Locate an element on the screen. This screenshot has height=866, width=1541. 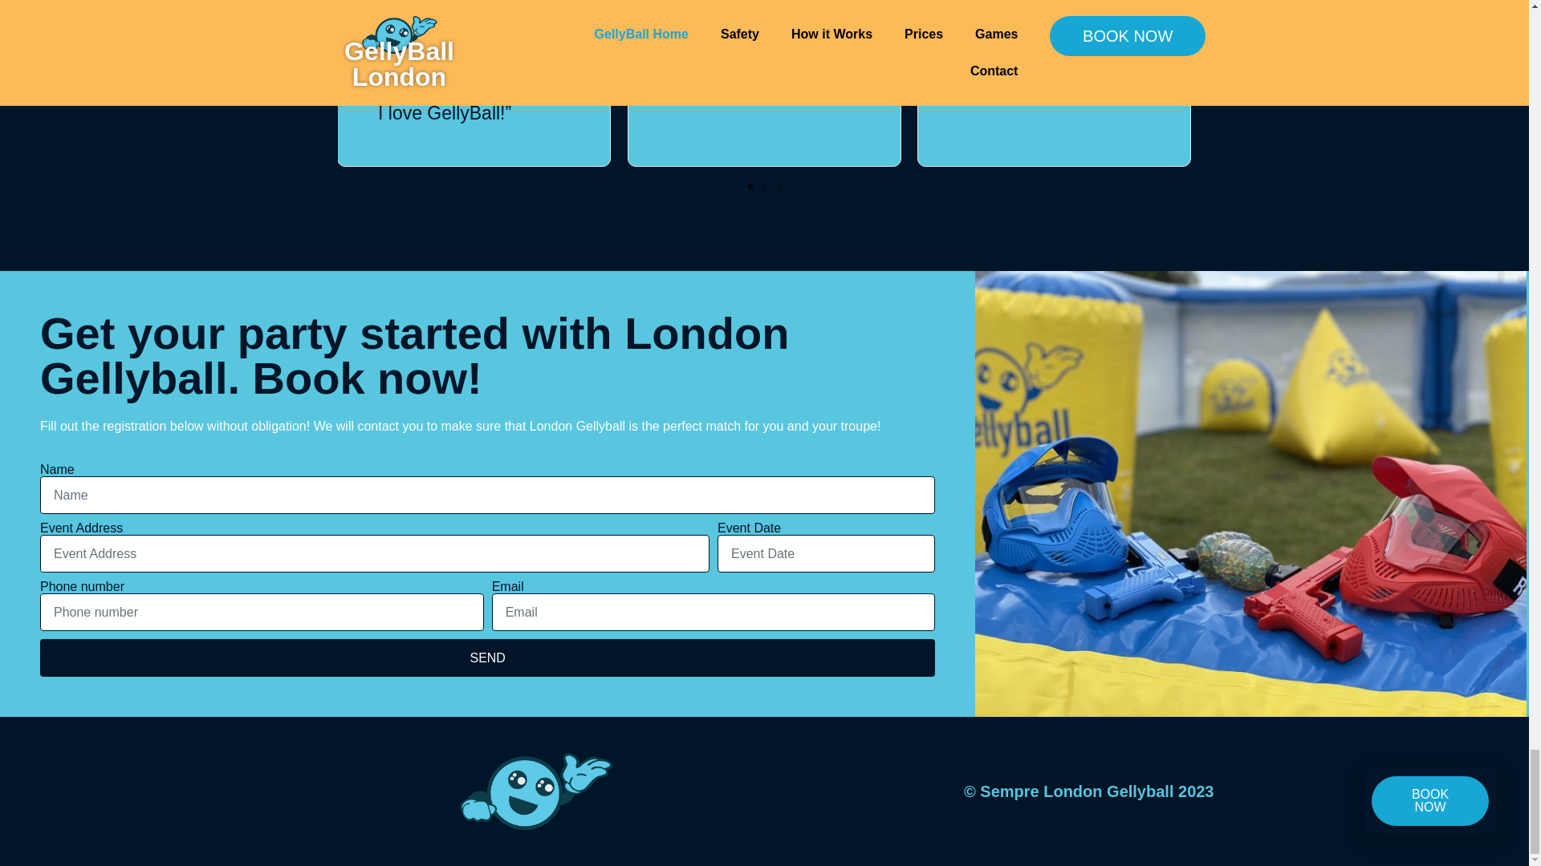
SEND is located at coordinates (487, 658).